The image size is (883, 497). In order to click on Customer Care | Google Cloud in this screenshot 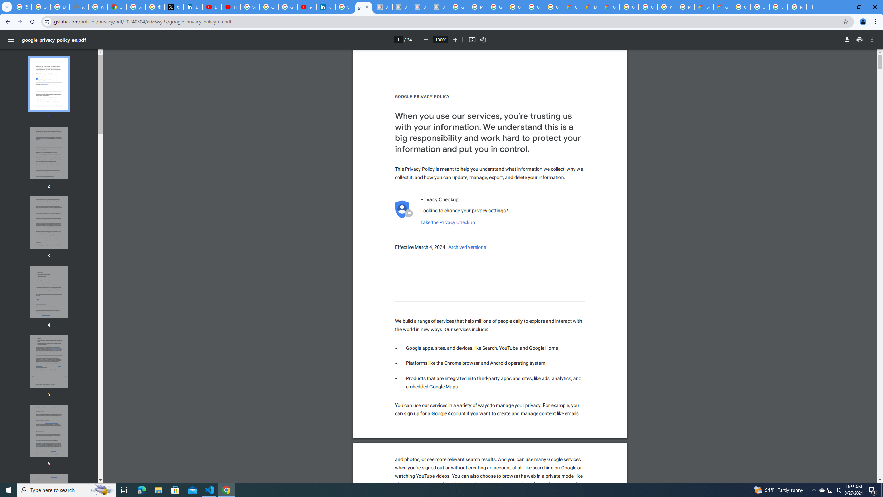, I will do `click(572, 7)`.